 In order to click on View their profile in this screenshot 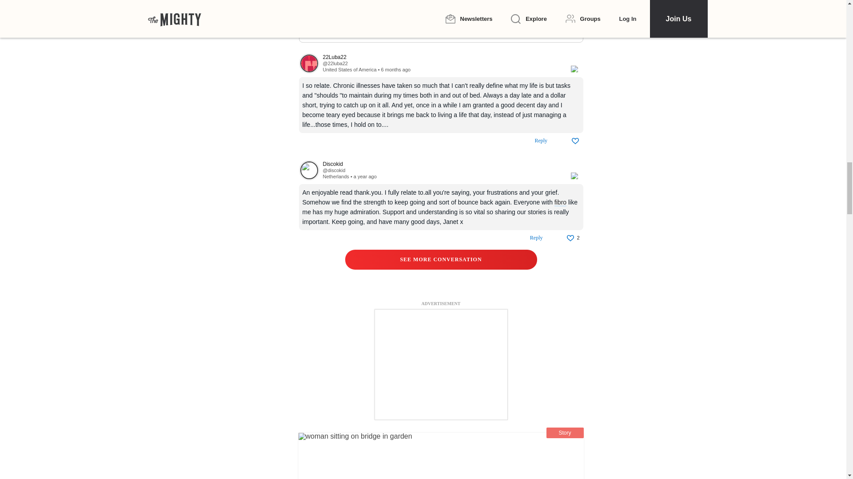, I will do `click(309, 170)`.